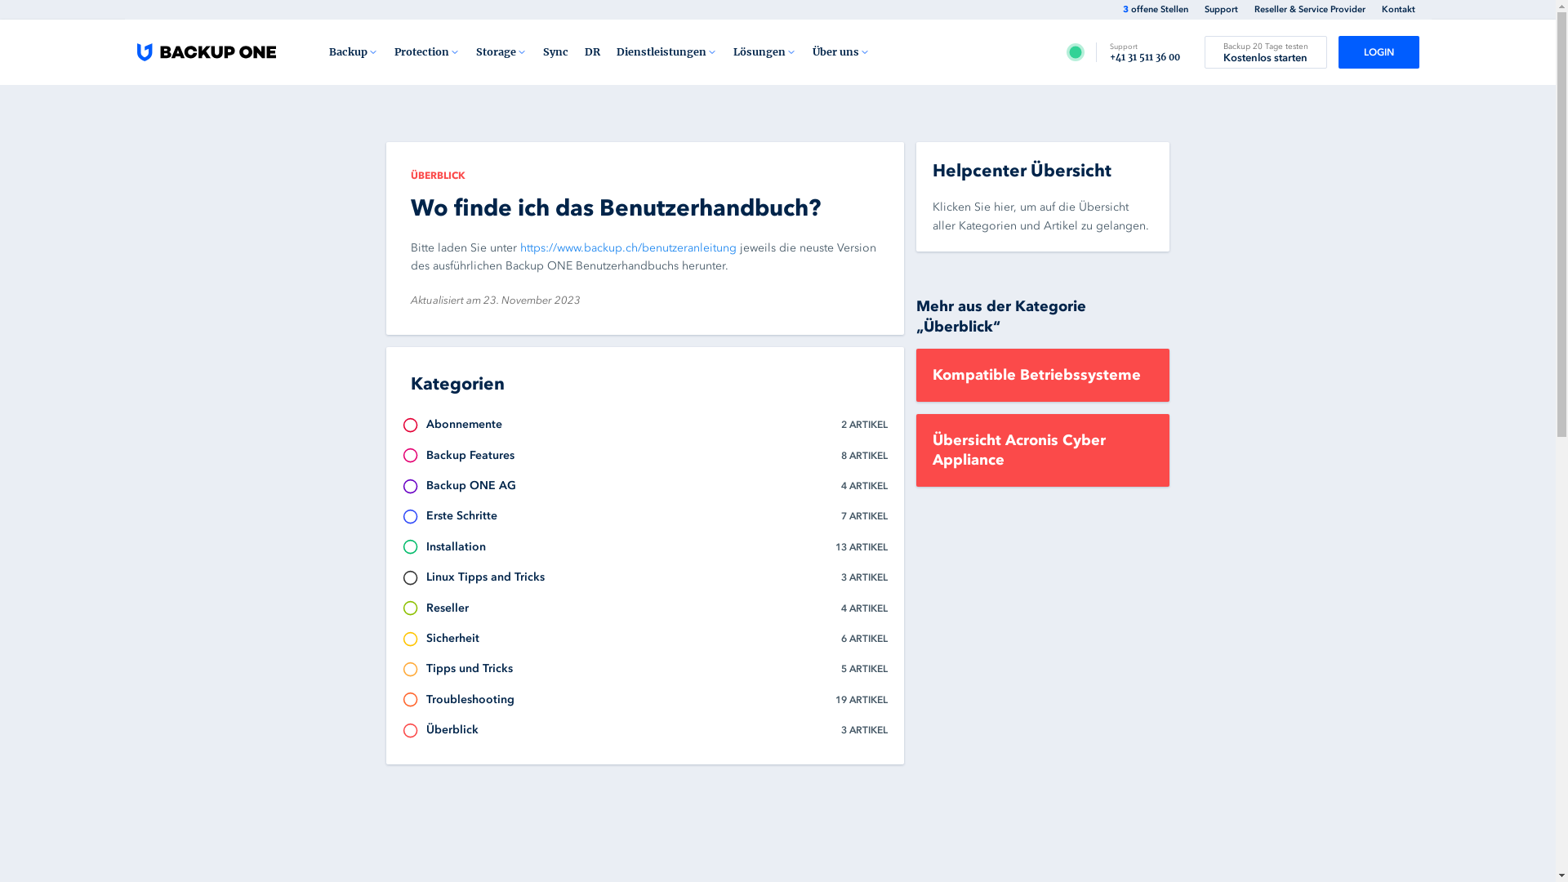 The width and height of the screenshot is (1568, 882). Describe the element at coordinates (555, 52) in the screenshot. I see `Sync` at that location.